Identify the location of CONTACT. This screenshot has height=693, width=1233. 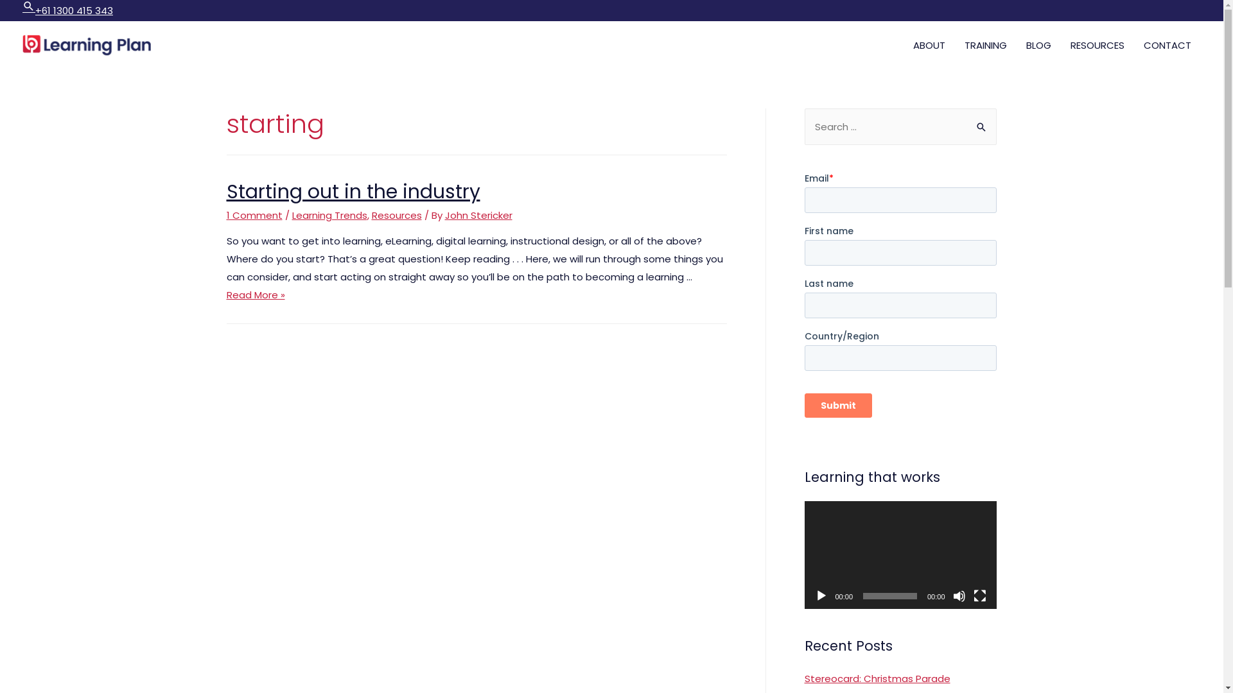
(1167, 46).